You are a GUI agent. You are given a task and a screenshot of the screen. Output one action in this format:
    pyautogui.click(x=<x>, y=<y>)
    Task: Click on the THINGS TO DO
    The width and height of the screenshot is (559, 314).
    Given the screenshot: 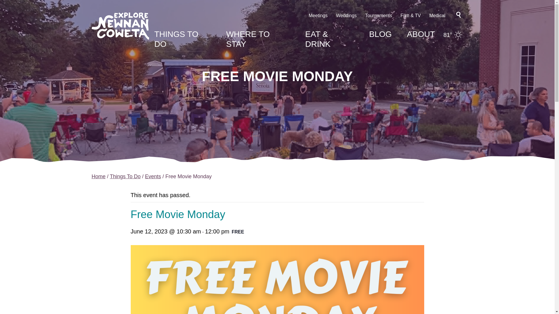 What is the action you would take?
    pyautogui.click(x=176, y=39)
    